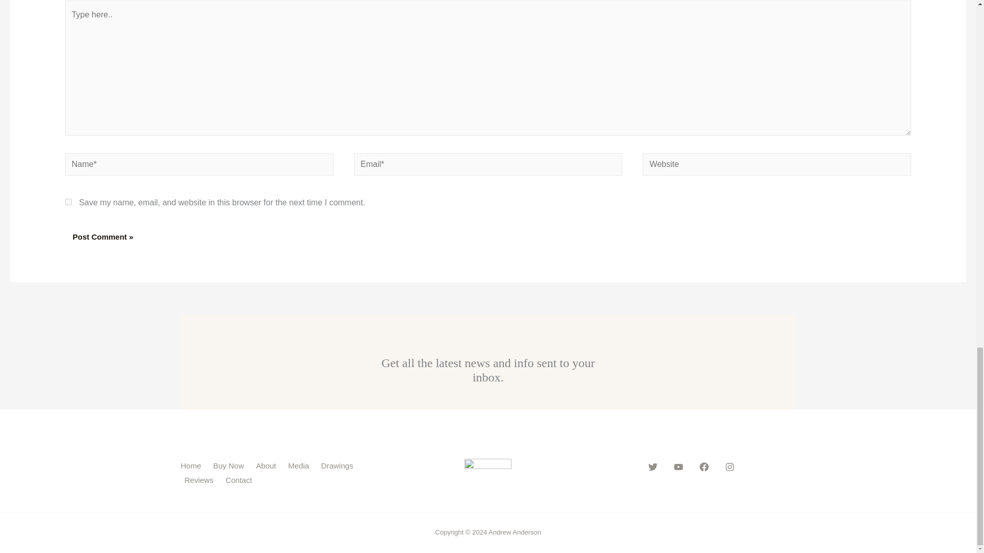  I want to click on Drawings, so click(339, 466).